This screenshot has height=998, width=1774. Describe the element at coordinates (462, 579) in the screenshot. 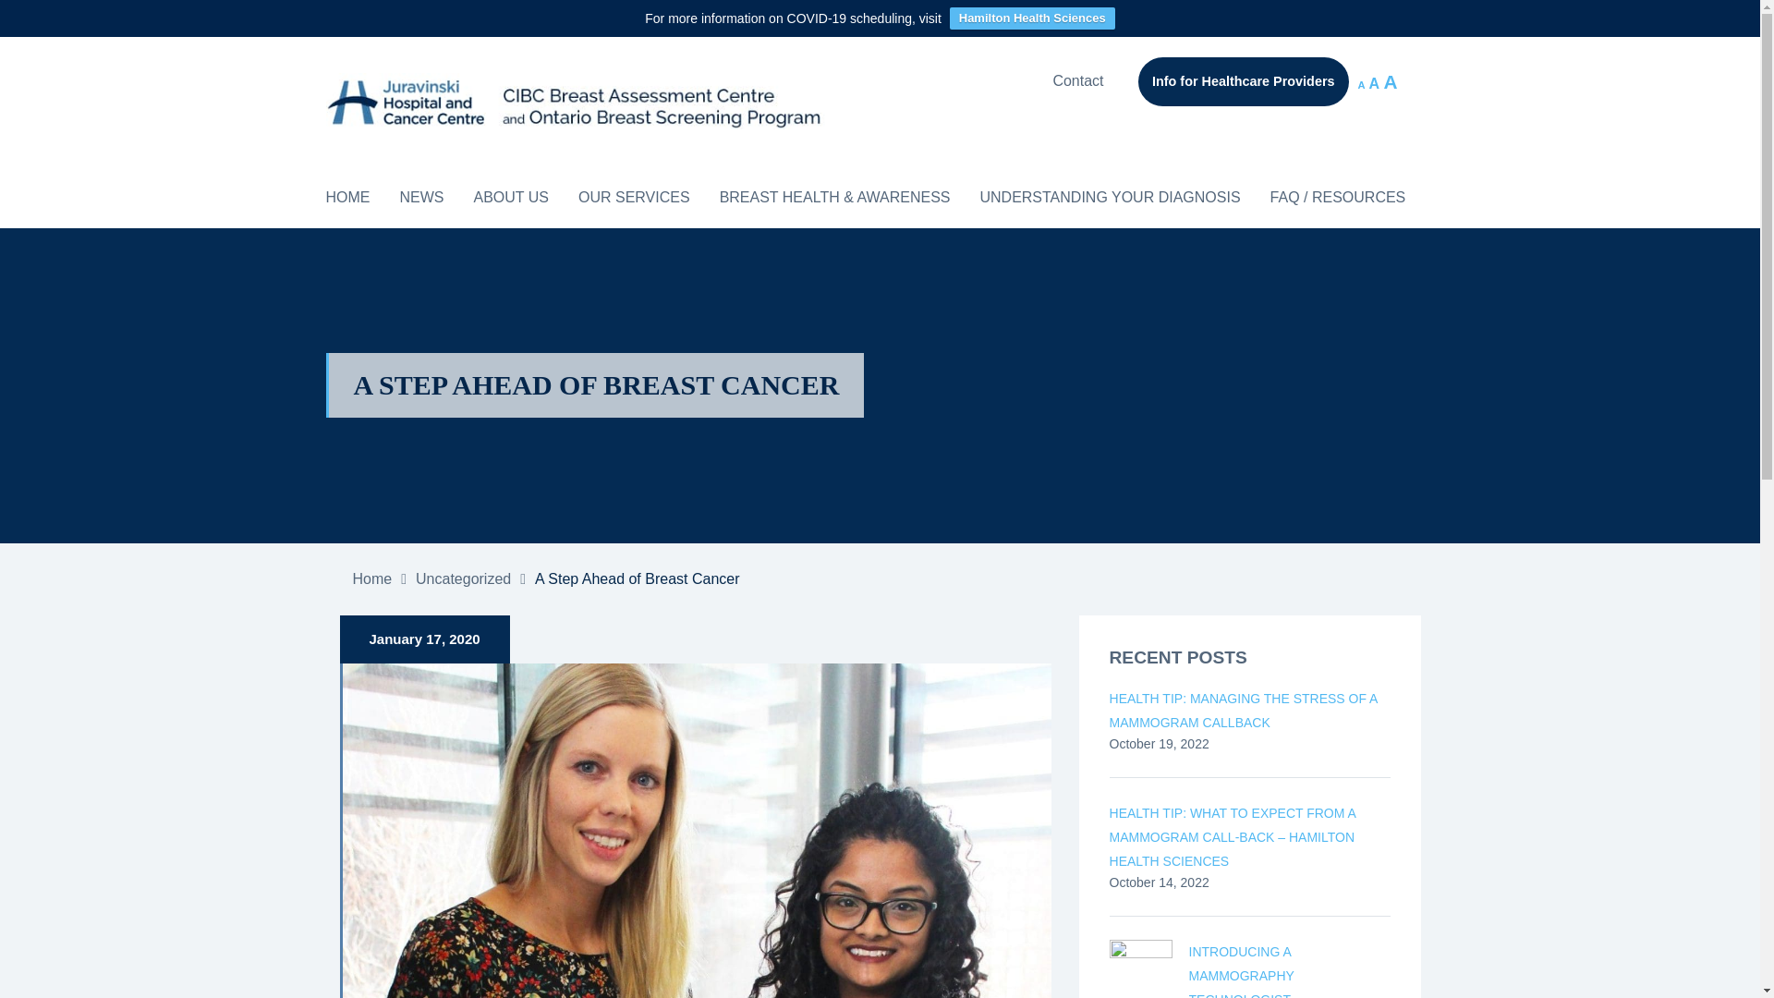

I see `Uncategorized` at that location.